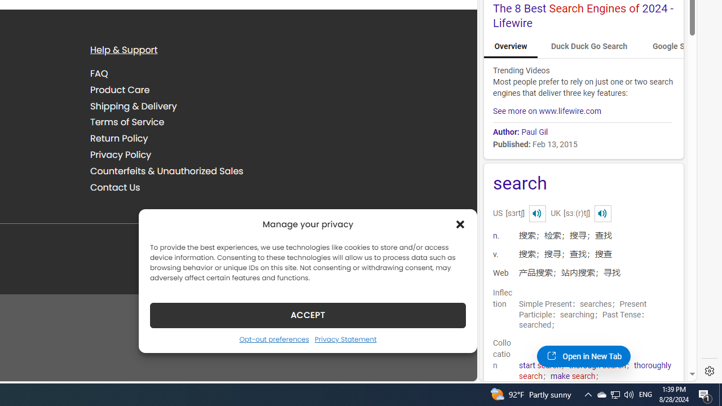 The image size is (722, 406). Describe the element at coordinates (520, 132) in the screenshot. I see `Author: Paul Gil` at that location.